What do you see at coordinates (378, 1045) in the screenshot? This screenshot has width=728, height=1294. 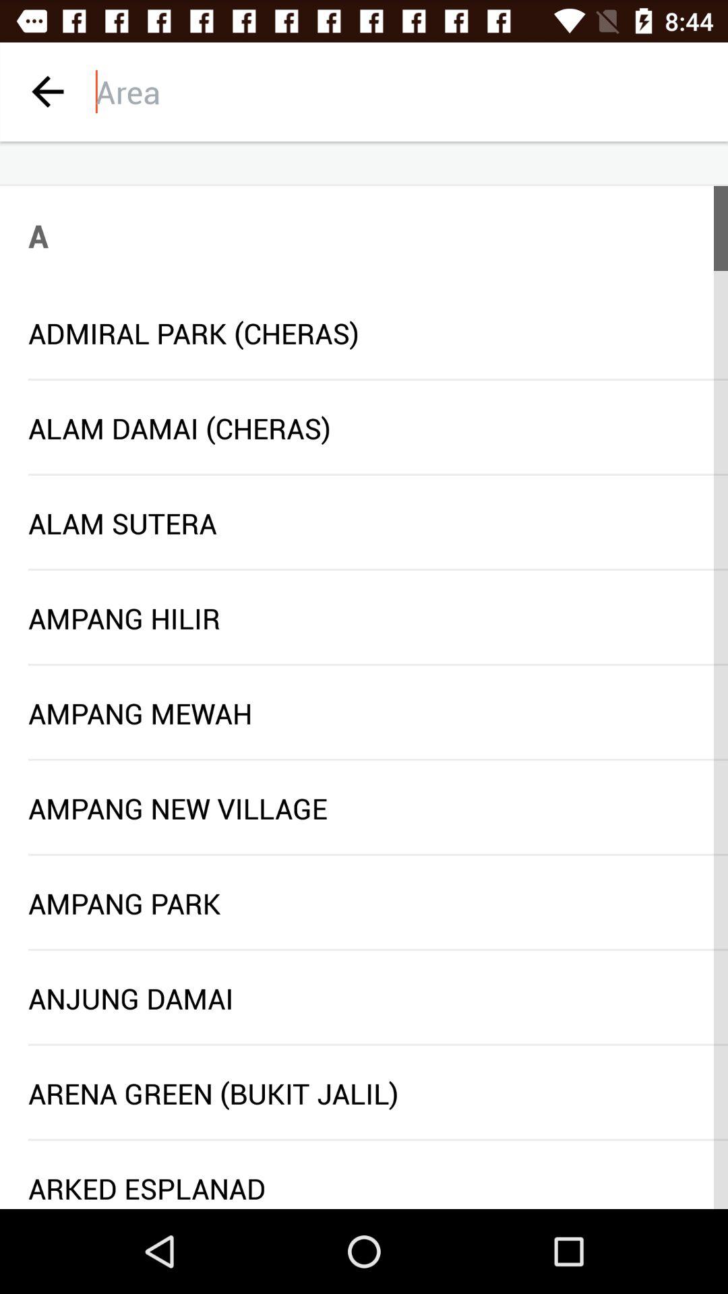 I see `click icon above arena green bukit` at bounding box center [378, 1045].